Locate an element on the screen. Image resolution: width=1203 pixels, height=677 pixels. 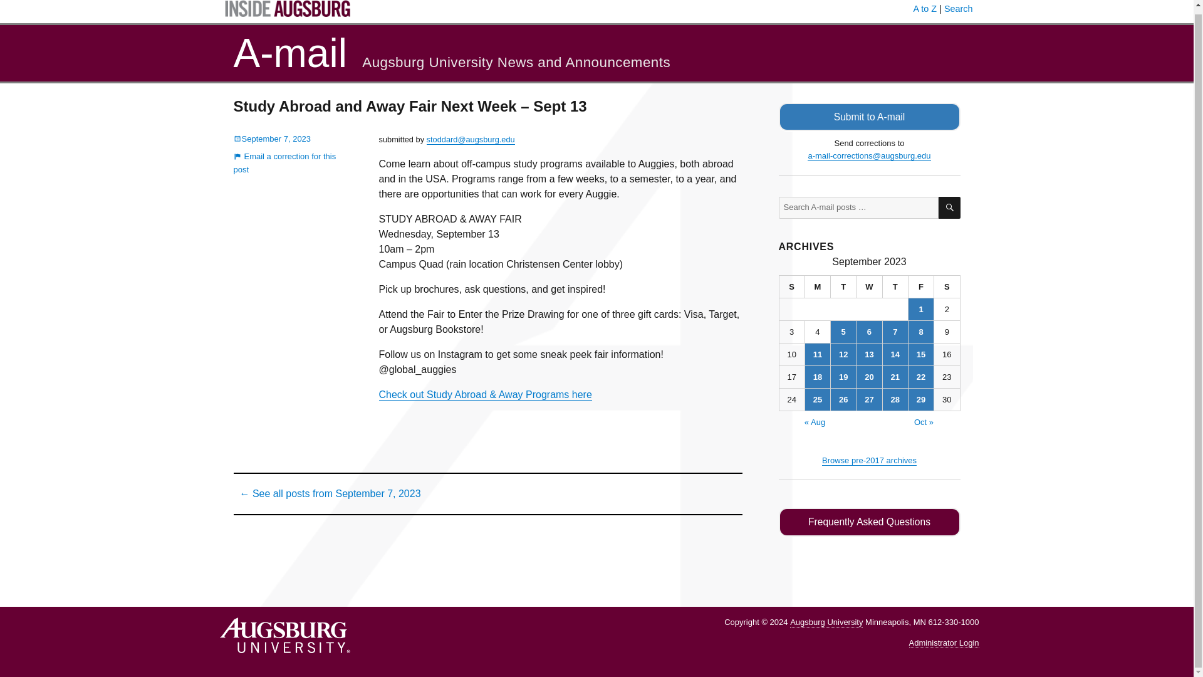
7 is located at coordinates (895, 331).